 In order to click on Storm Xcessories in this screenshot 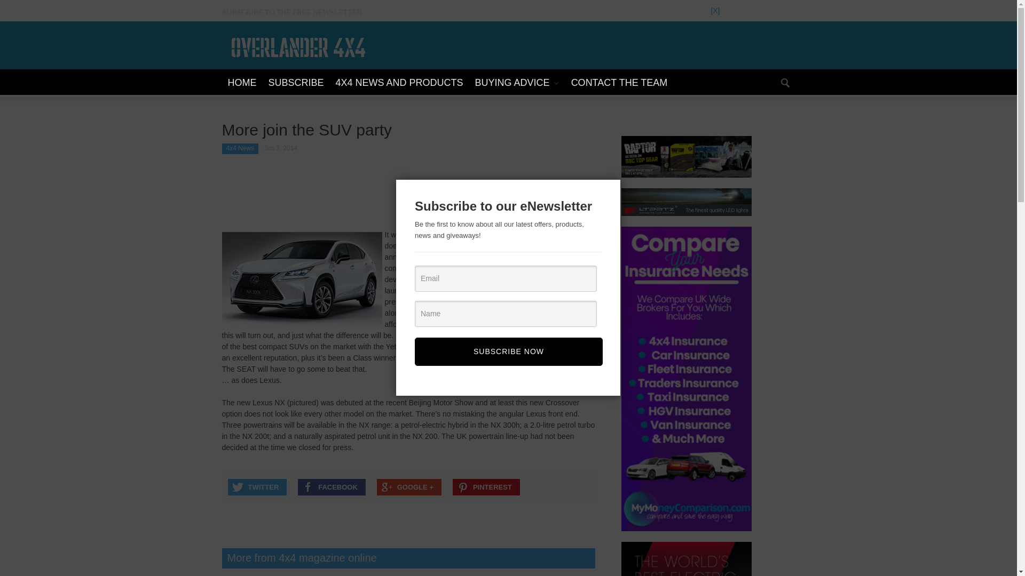, I will do `click(686, 559)`.